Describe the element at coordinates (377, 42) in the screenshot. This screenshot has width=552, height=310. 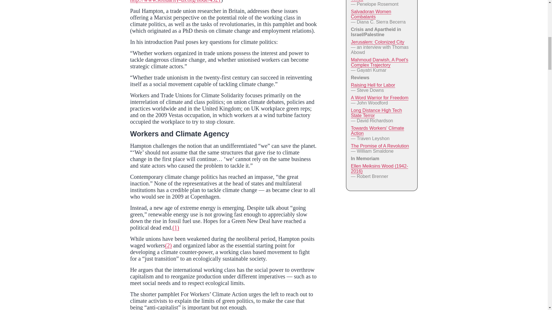
I see `Jerusalem: Colonized City` at that location.